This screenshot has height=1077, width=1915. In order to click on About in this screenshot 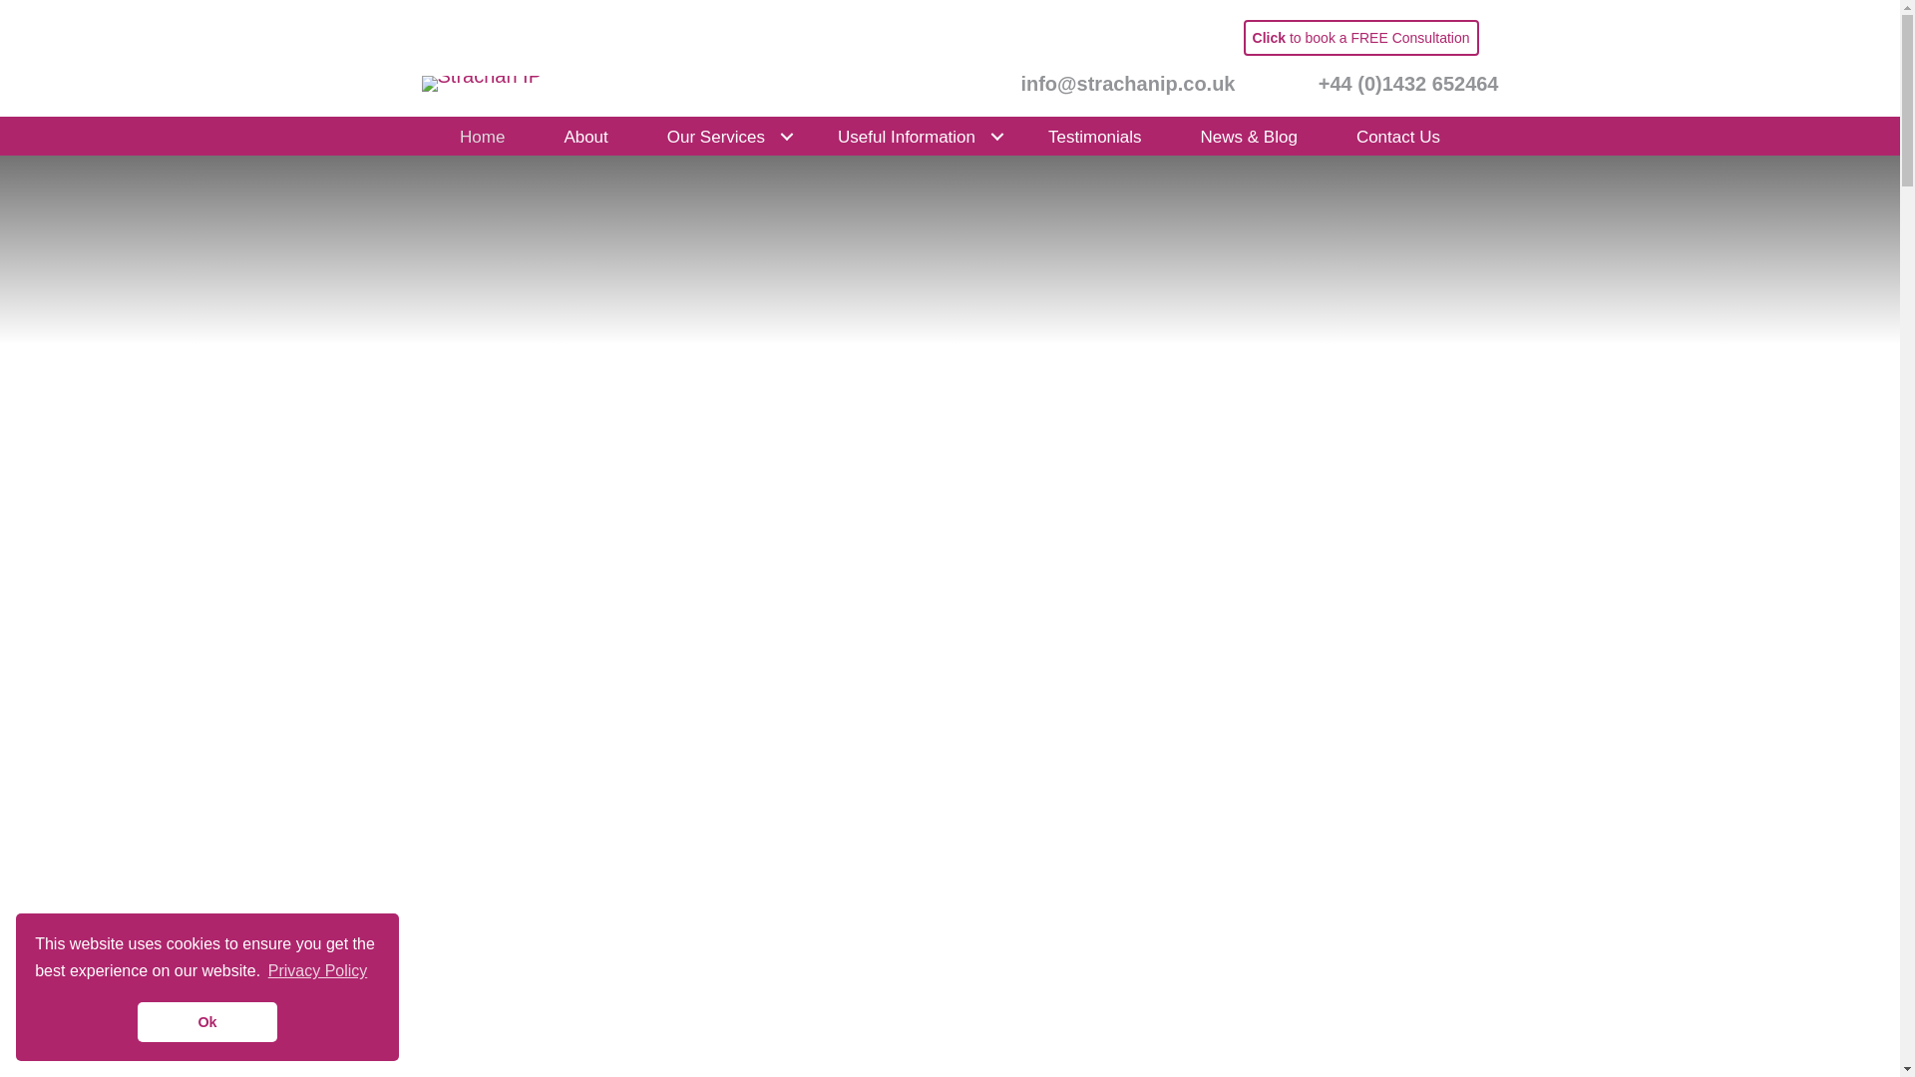, I will do `click(584, 136)`.